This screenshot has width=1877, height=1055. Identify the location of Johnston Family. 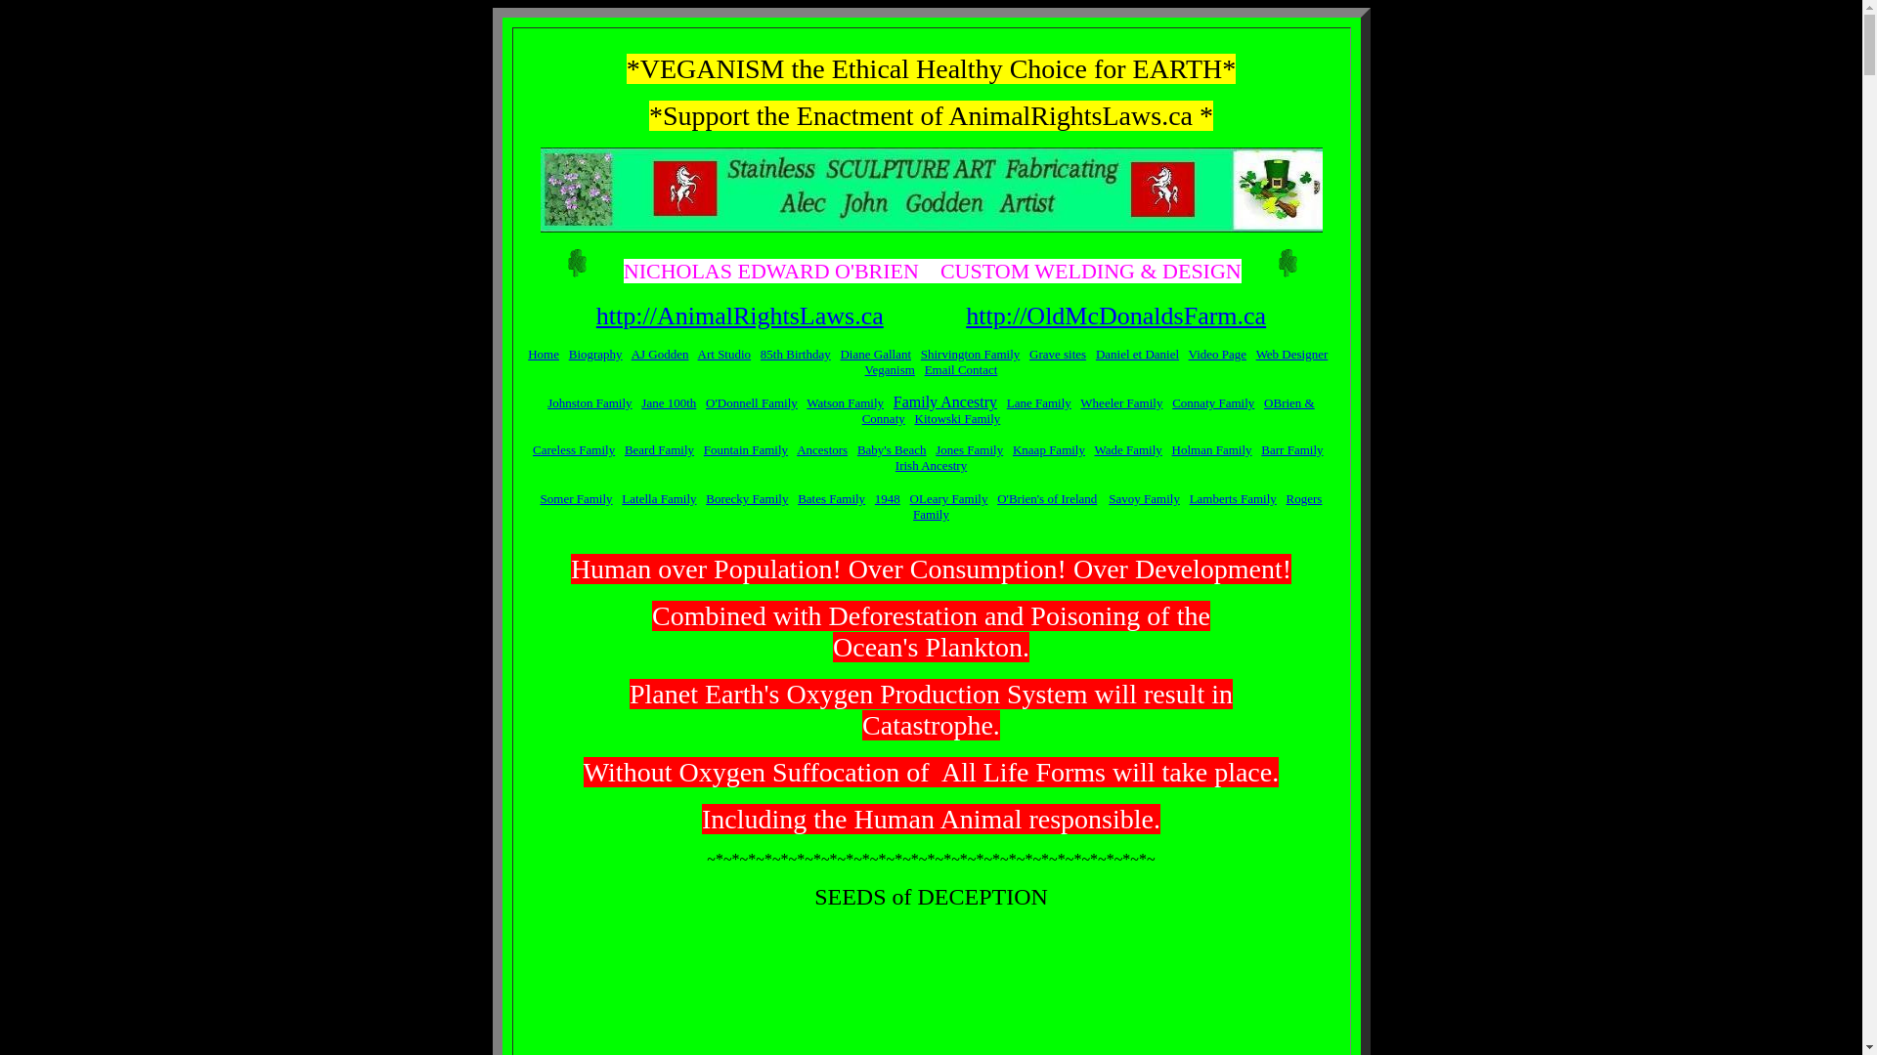
(589, 402).